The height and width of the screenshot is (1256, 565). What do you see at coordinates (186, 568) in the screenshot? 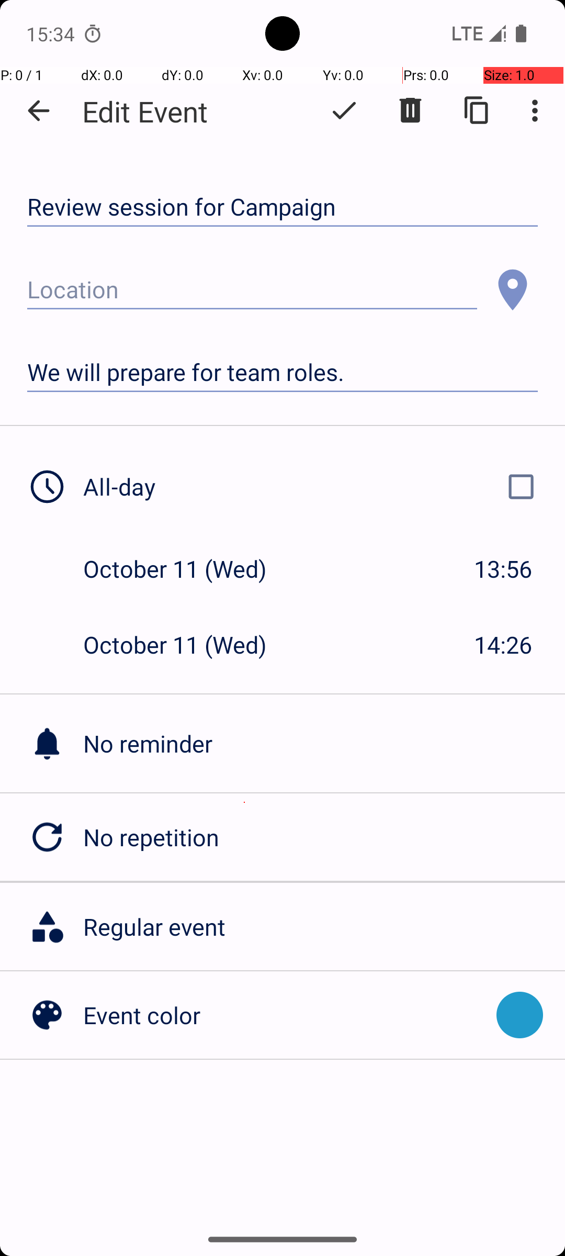
I see `October 11 (Wed)` at bounding box center [186, 568].